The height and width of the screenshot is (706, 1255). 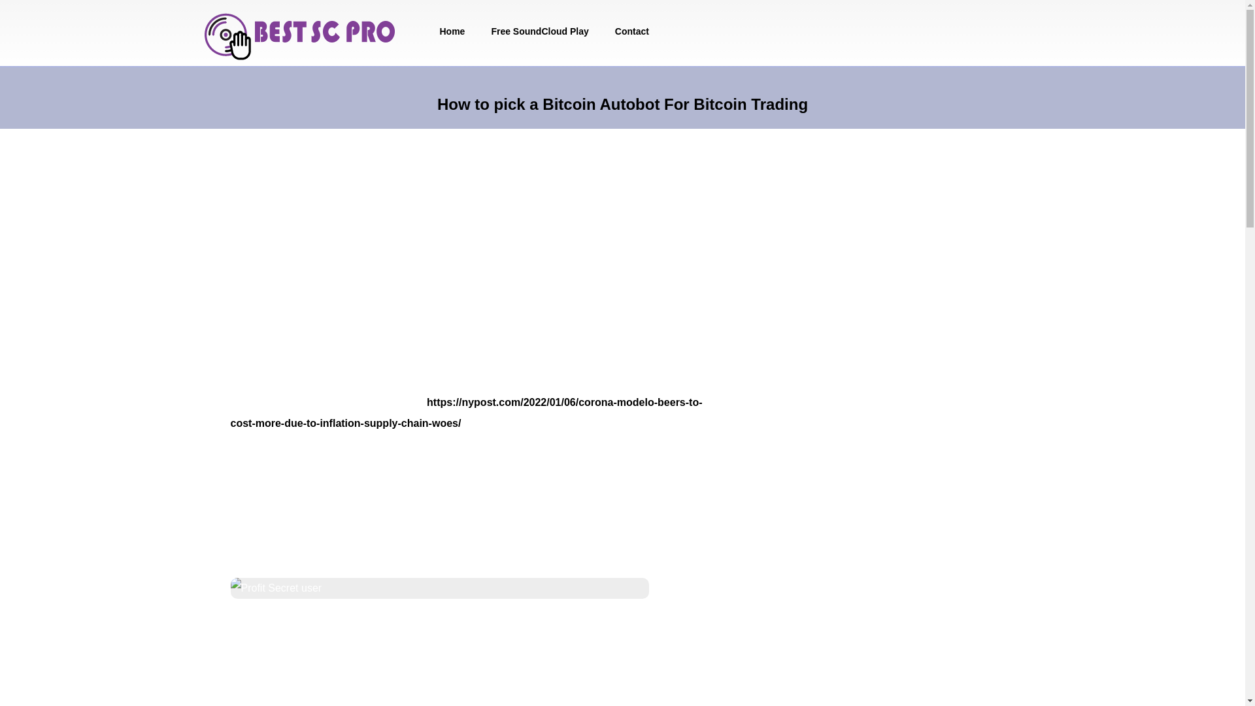 What do you see at coordinates (540, 31) in the screenshot?
I see `Free SoundCloud Play` at bounding box center [540, 31].